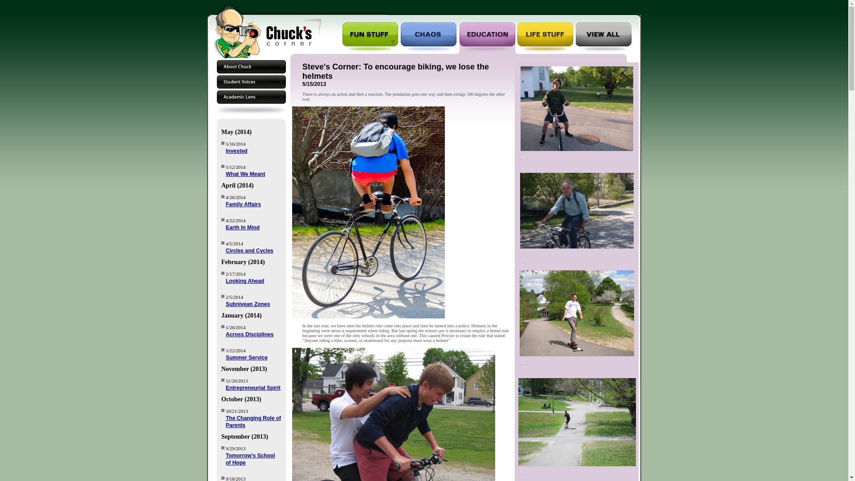  What do you see at coordinates (452, 9) in the screenshot?
I see `Proctor A To Z` at bounding box center [452, 9].